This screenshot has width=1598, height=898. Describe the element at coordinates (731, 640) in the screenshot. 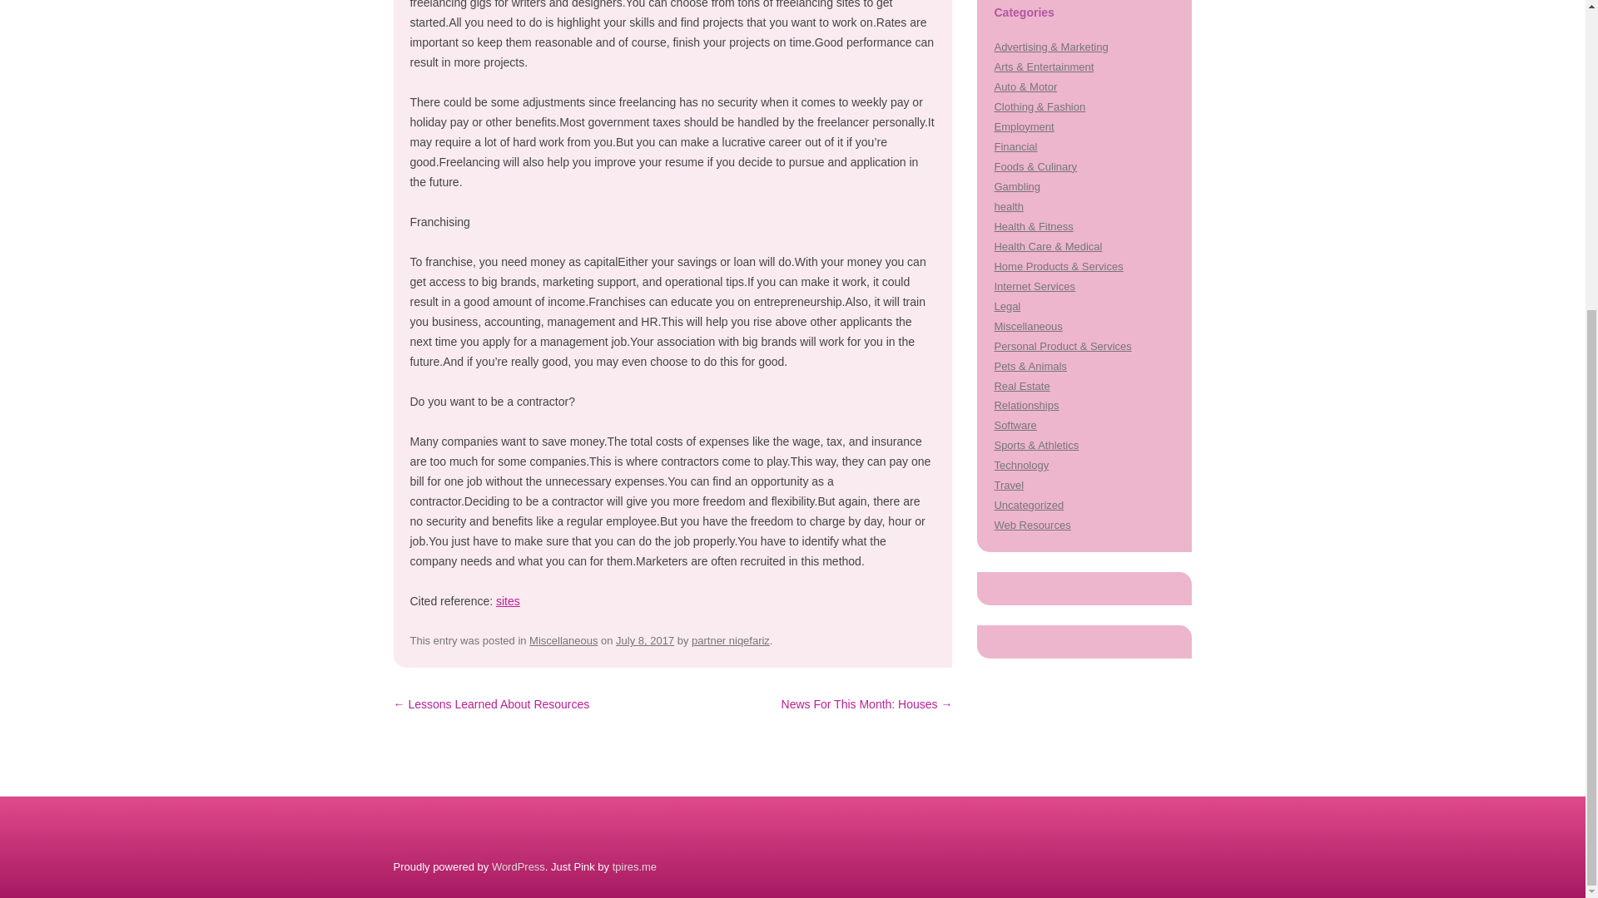

I see `partner niqefariz` at that location.